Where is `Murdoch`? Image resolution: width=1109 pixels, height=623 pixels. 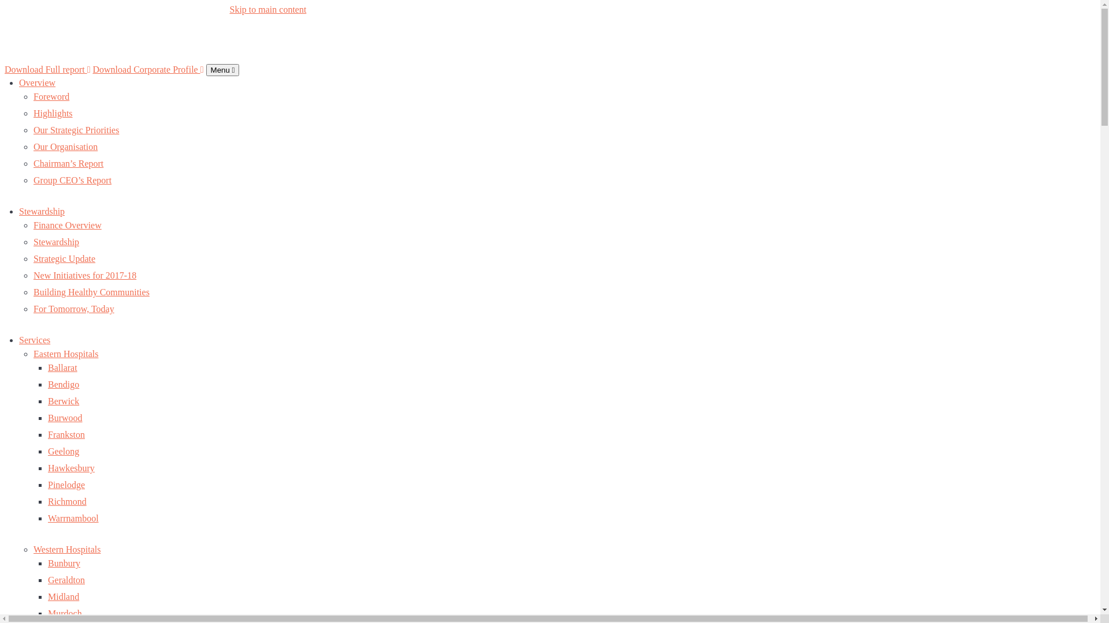 Murdoch is located at coordinates (65, 614).